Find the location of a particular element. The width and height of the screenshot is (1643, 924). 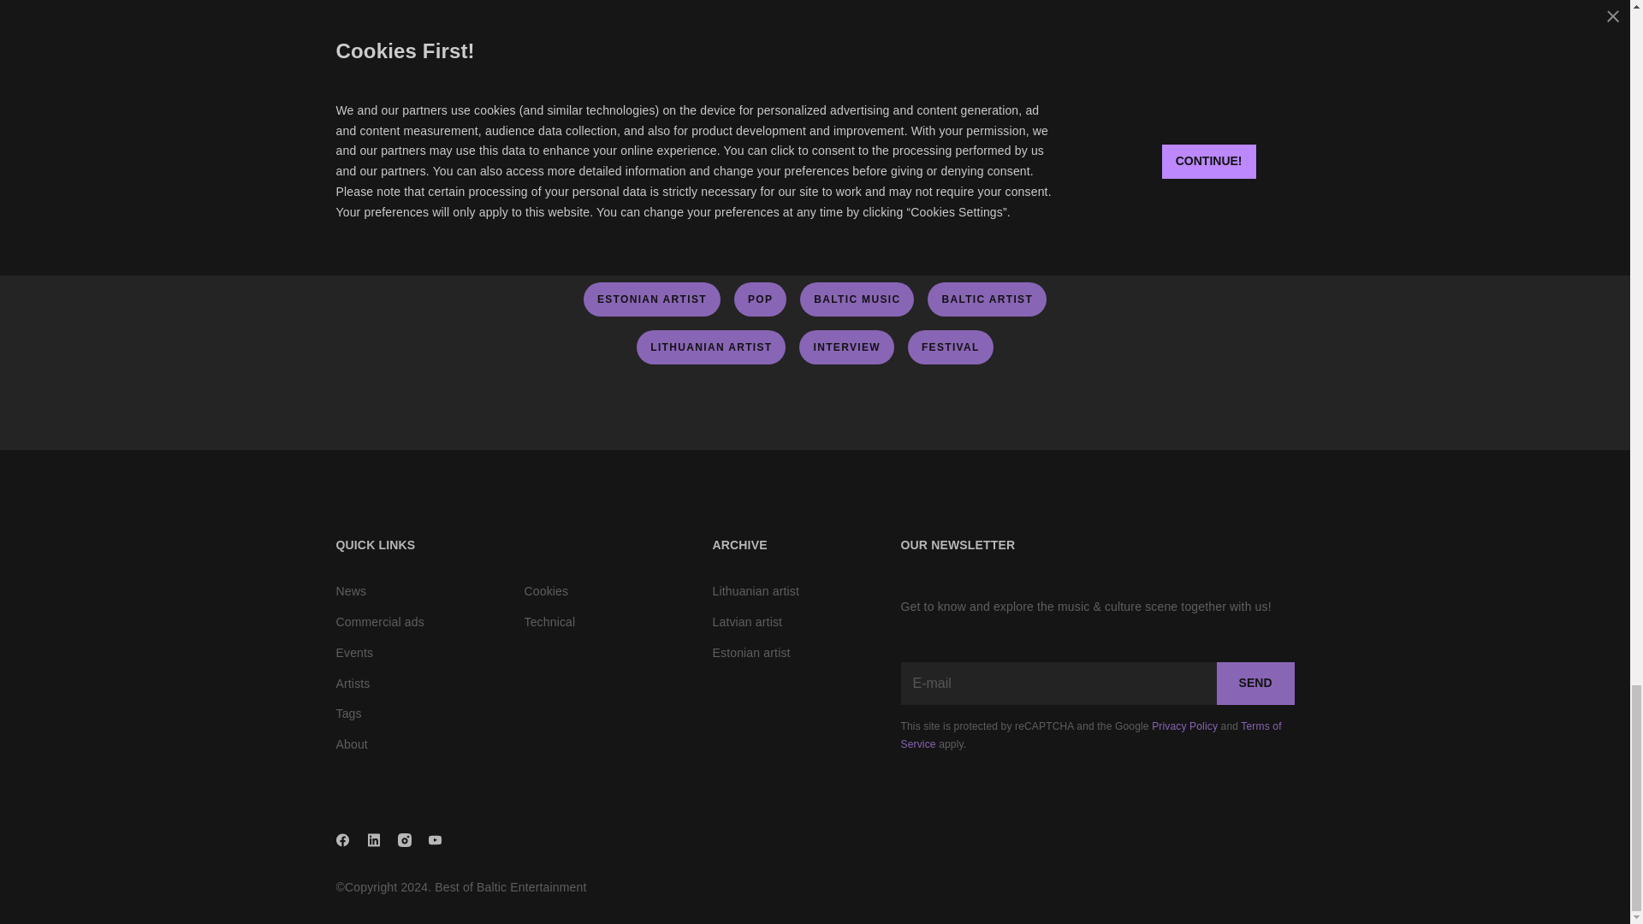

LATVIA is located at coordinates (673, 203).